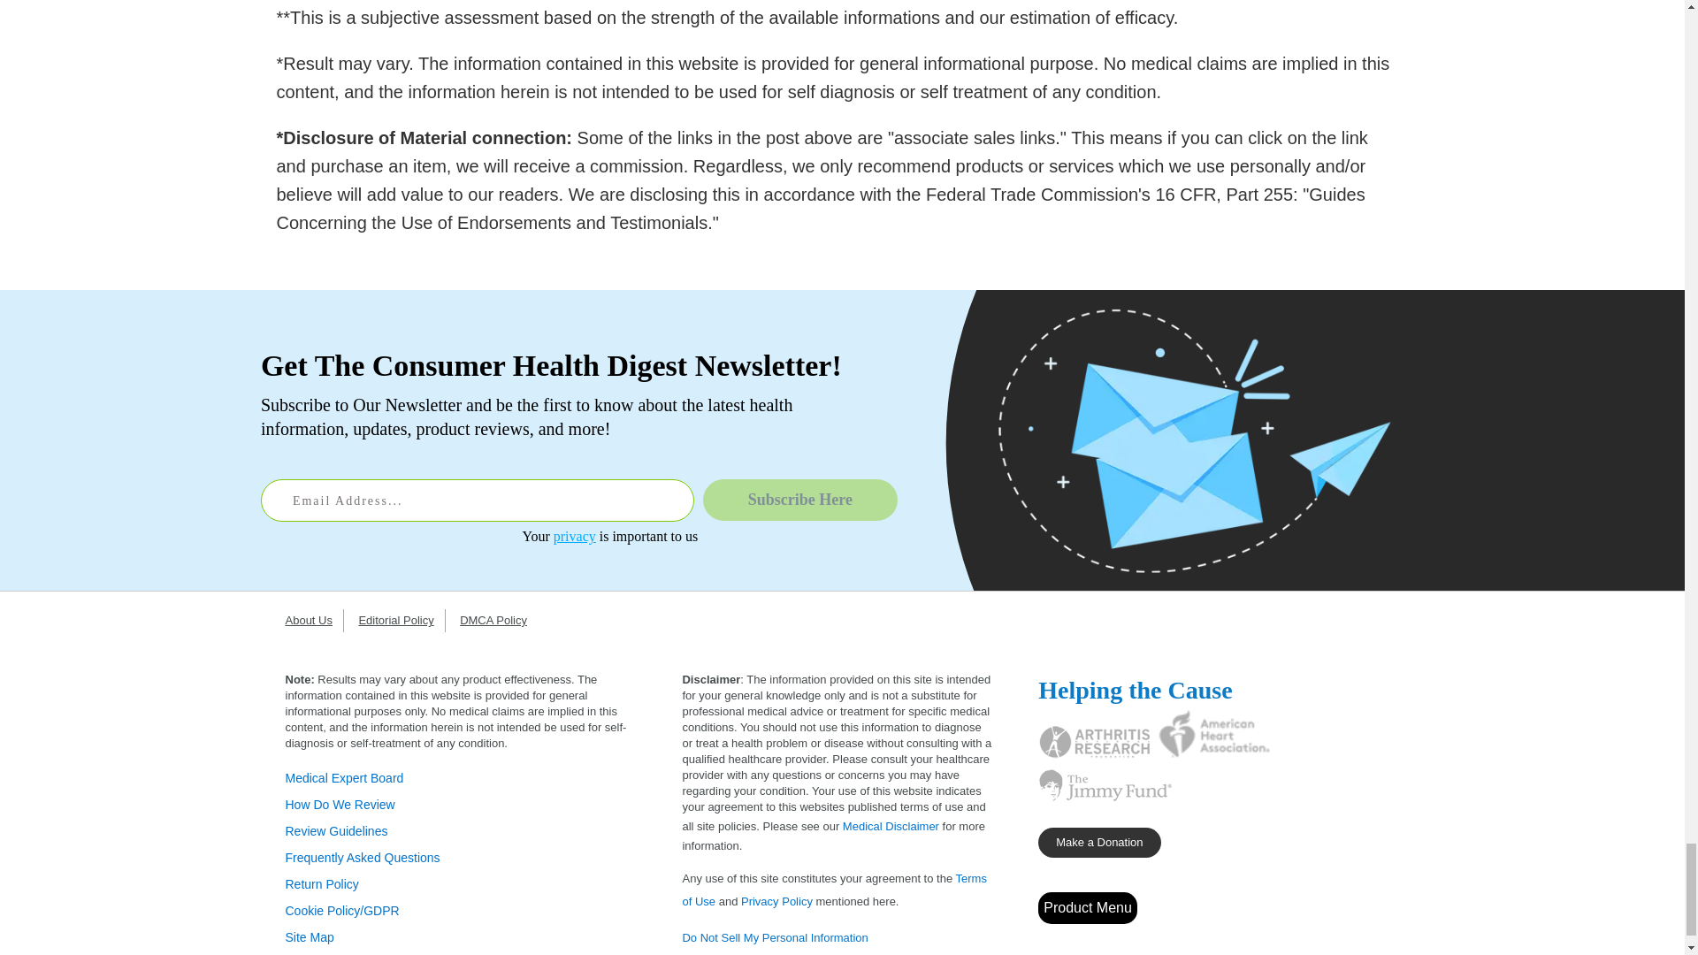 The width and height of the screenshot is (1698, 955). What do you see at coordinates (834, 890) in the screenshot?
I see `termsofuse` at bounding box center [834, 890].